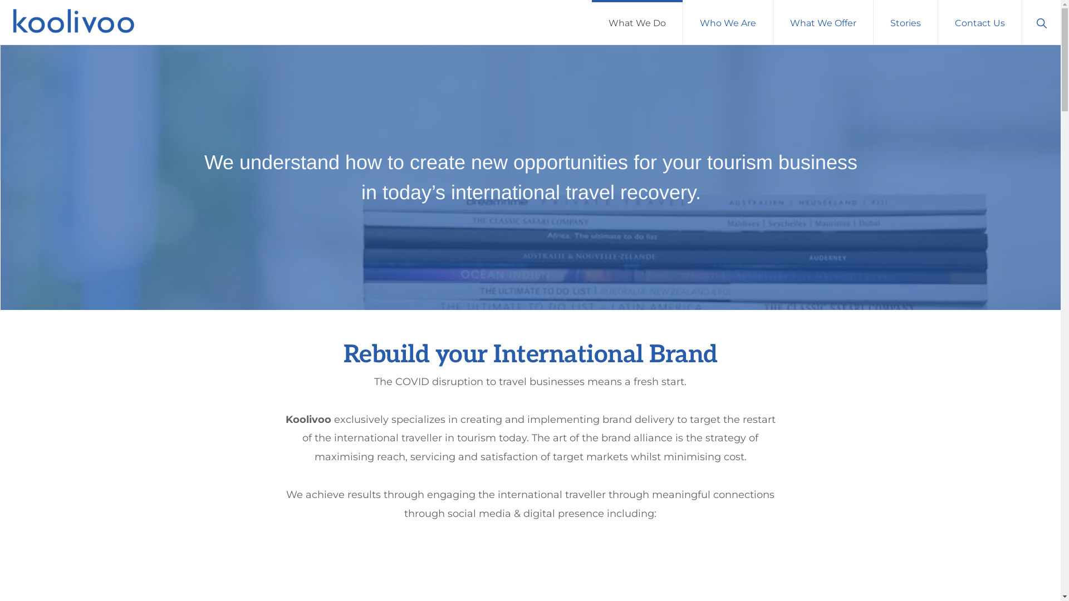 The width and height of the screenshot is (1069, 601). What do you see at coordinates (728, 22) in the screenshot?
I see `Who We Are` at bounding box center [728, 22].